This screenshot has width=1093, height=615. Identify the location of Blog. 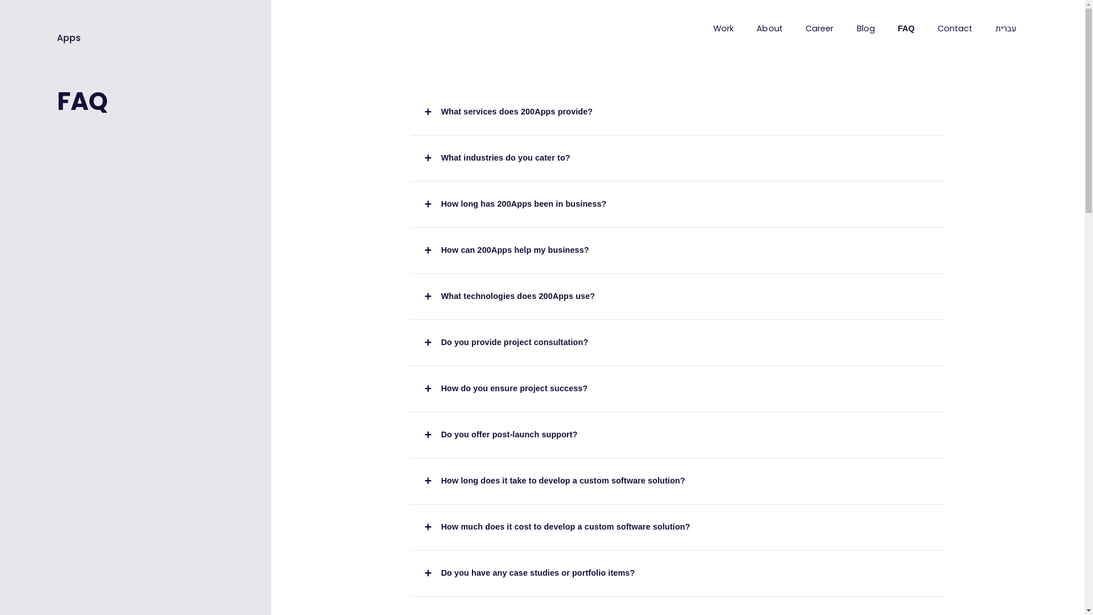
(865, 29).